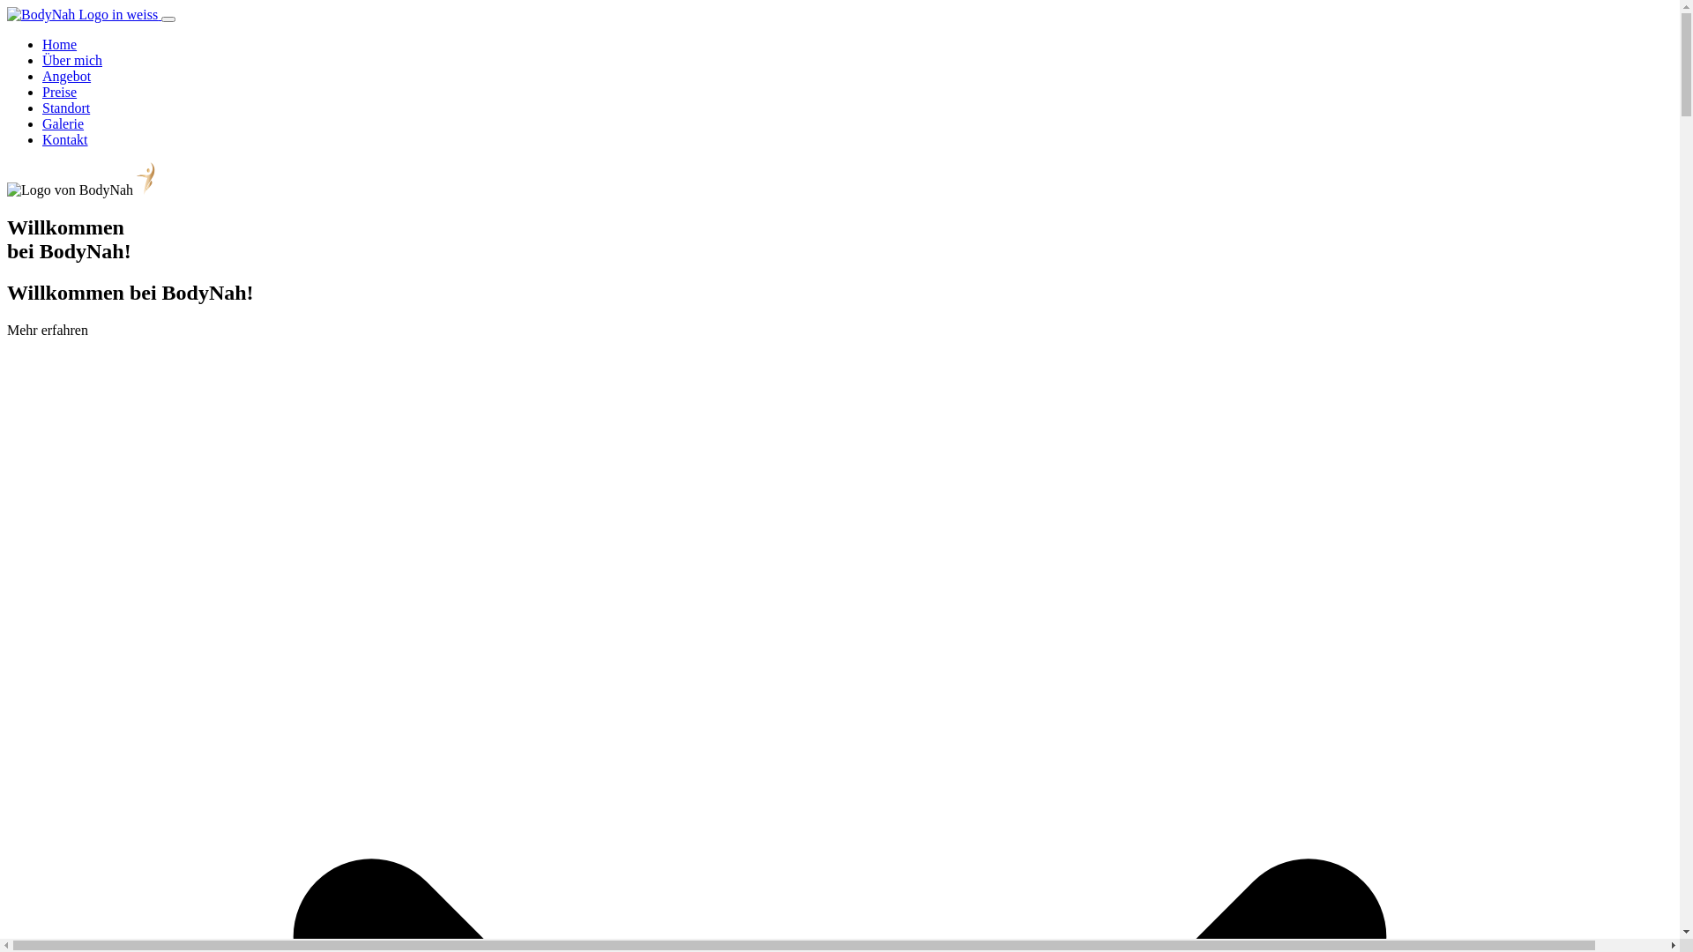  I want to click on Home, so click(60, 44).